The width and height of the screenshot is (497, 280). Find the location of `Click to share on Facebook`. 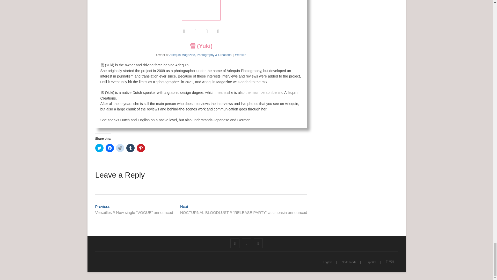

Click to share on Facebook is located at coordinates (109, 148).